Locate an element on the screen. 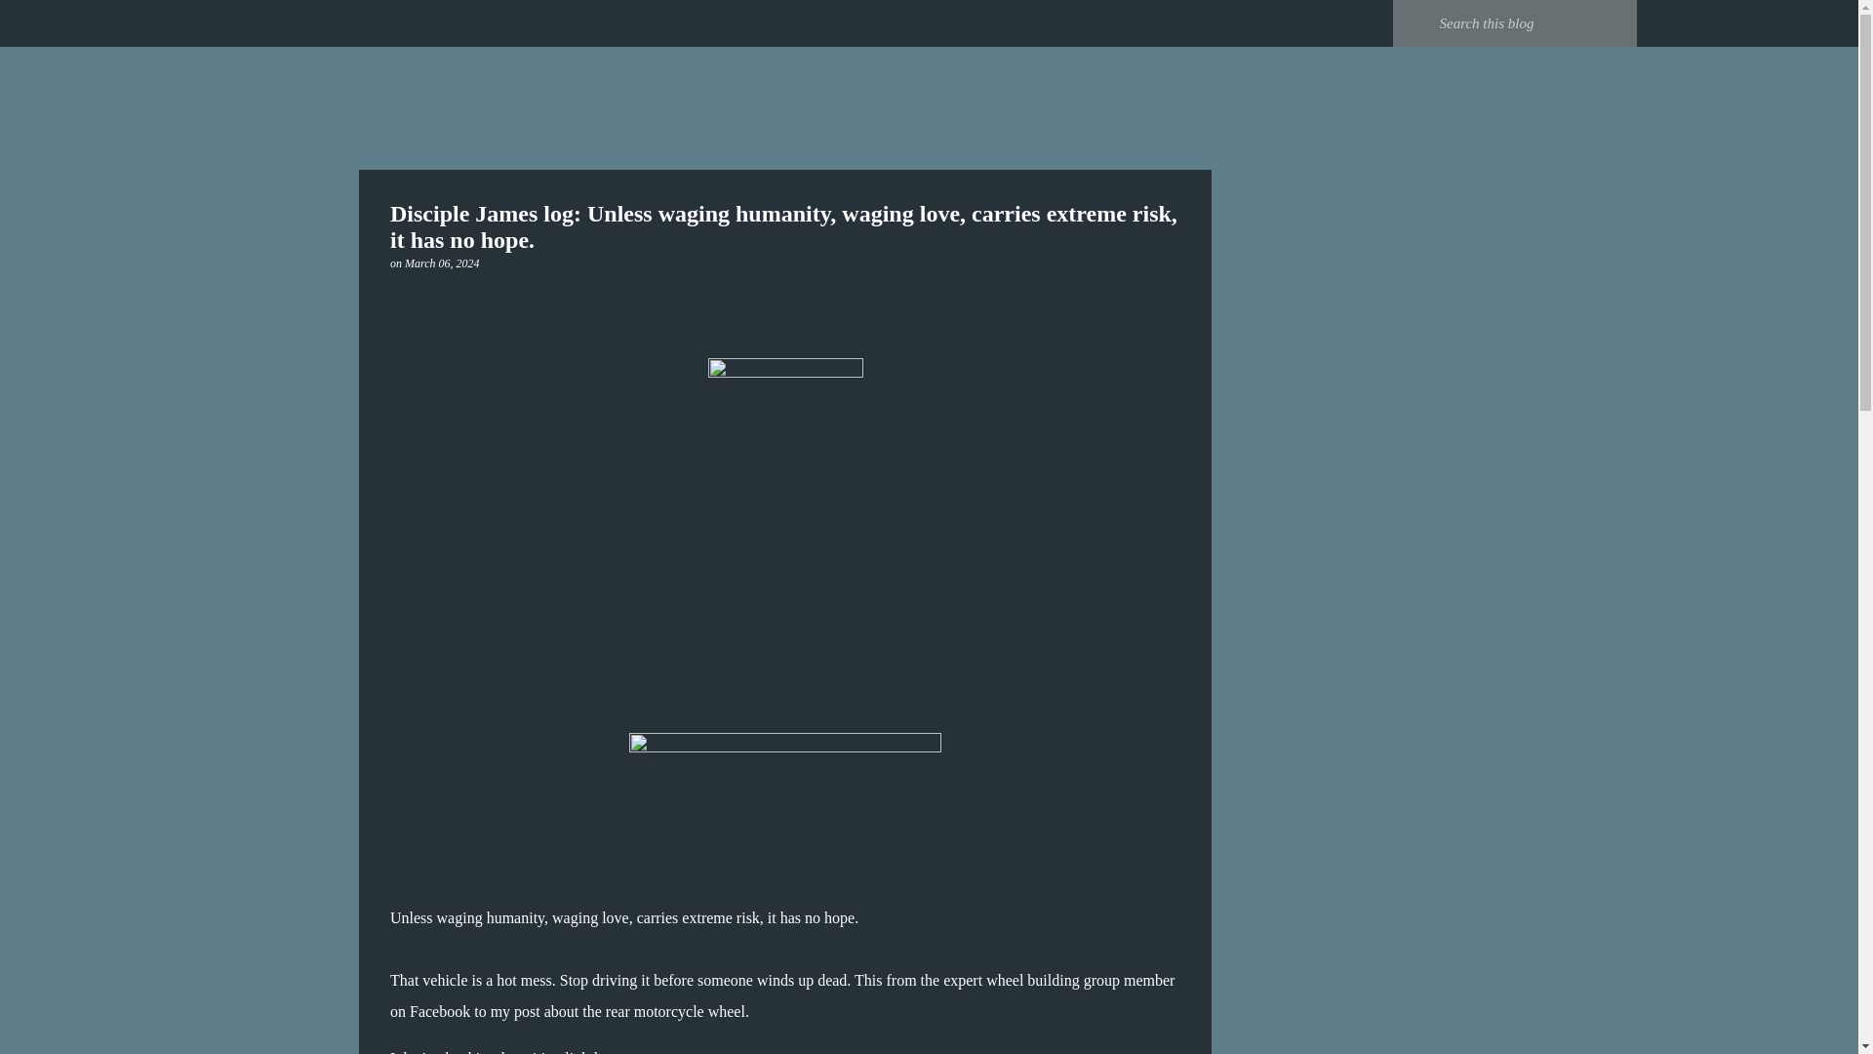 This screenshot has width=1873, height=1054. March 06, 2024 is located at coordinates (441, 263).